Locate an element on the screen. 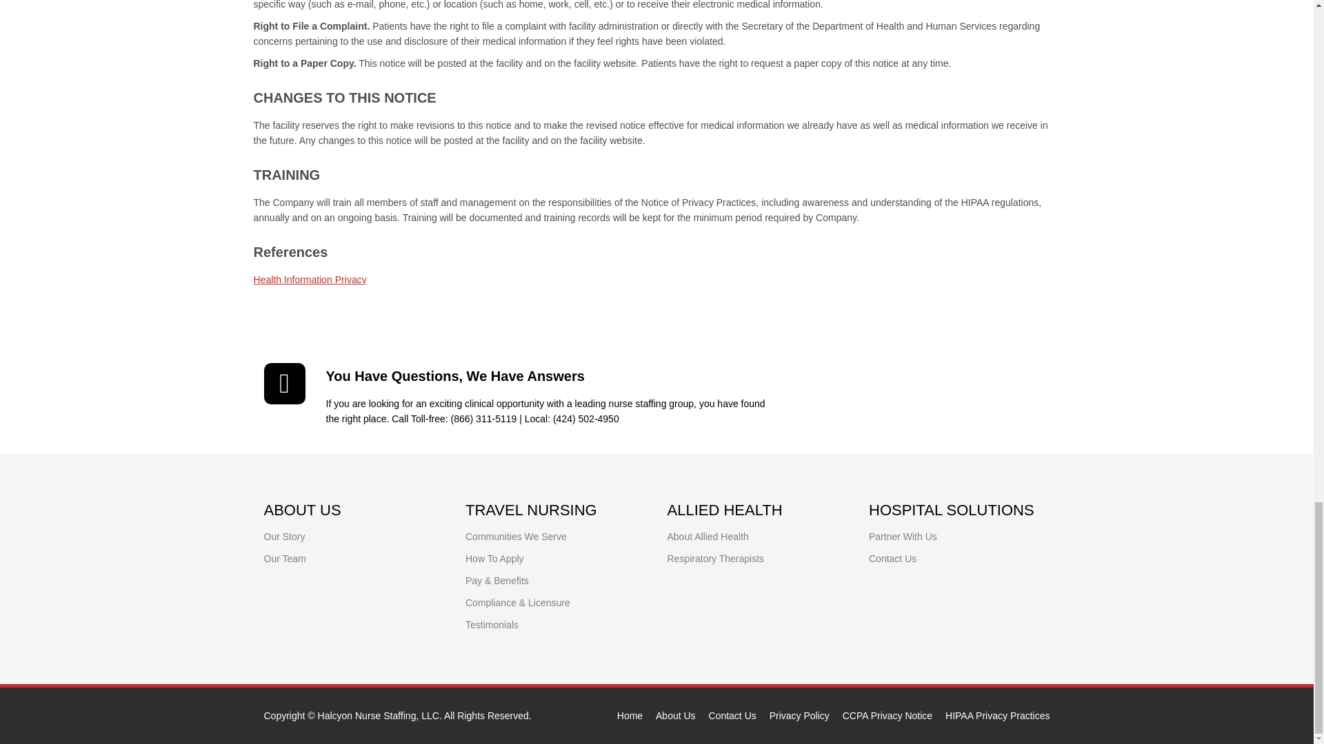  Testimonials is located at coordinates (492, 624).